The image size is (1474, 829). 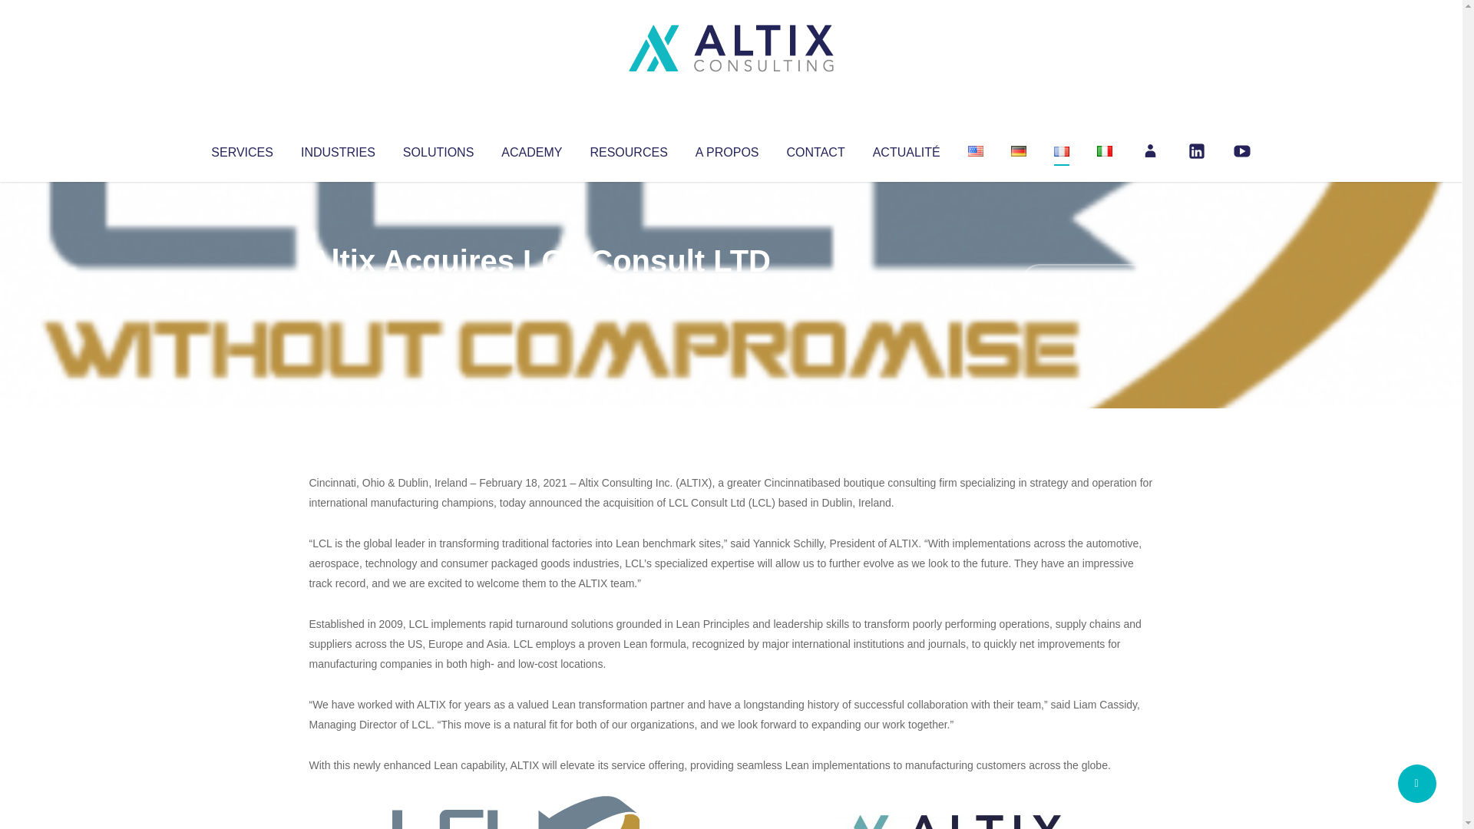 What do you see at coordinates (628, 149) in the screenshot?
I see `RESOURCES` at bounding box center [628, 149].